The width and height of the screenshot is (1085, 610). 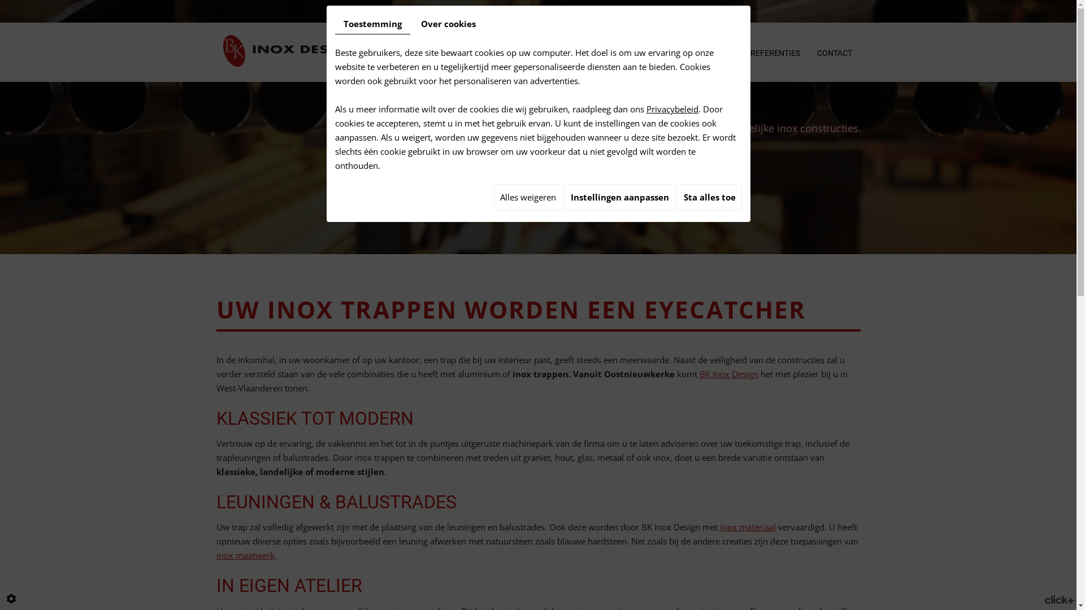 What do you see at coordinates (574, 53) in the screenshot?
I see `TRAPPEN & LEUNINGEN` at bounding box center [574, 53].